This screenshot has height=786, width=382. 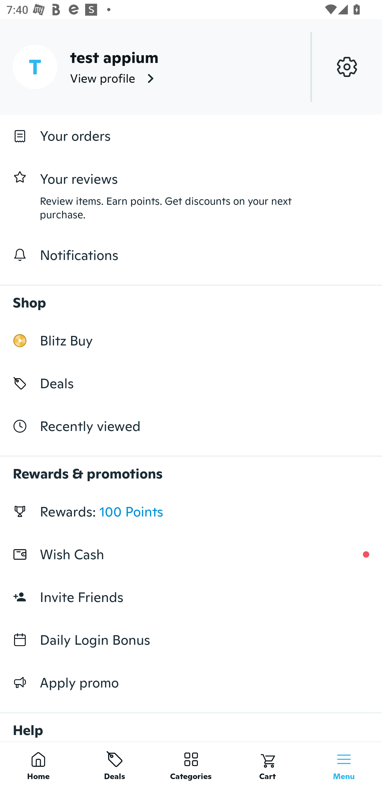 What do you see at coordinates (191, 67) in the screenshot?
I see `T test appium View profile` at bounding box center [191, 67].